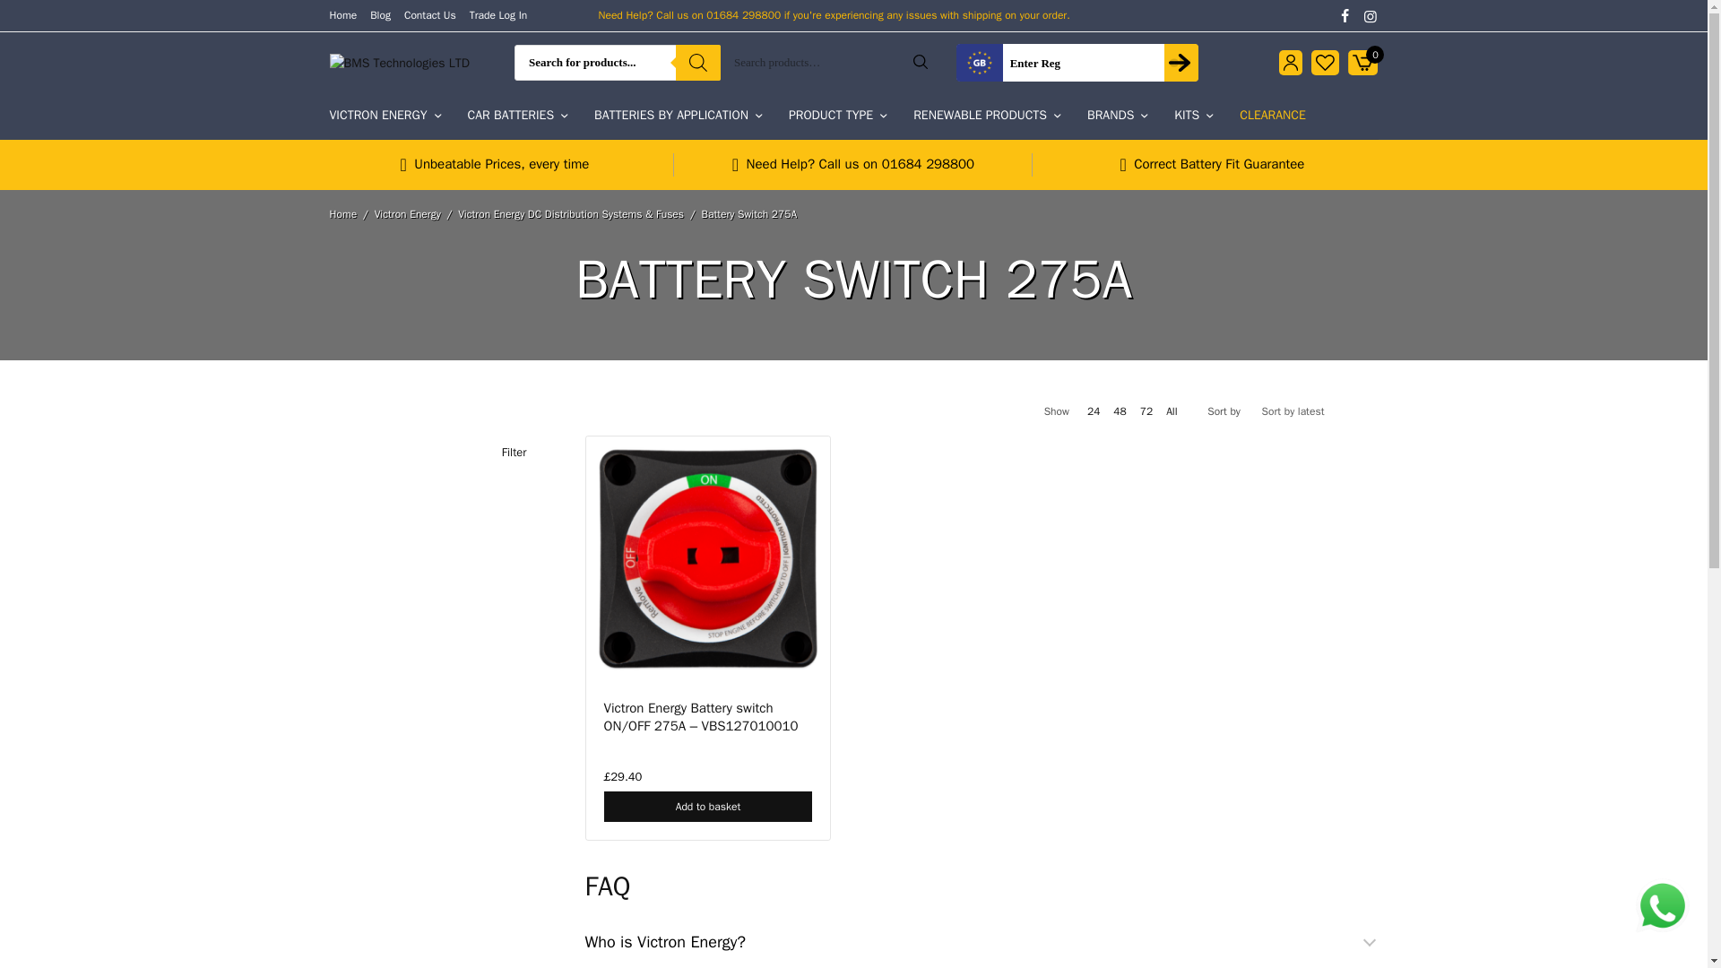 Image resolution: width=1721 pixels, height=968 pixels. Describe the element at coordinates (430, 14) in the screenshot. I see `Contact Us` at that location.